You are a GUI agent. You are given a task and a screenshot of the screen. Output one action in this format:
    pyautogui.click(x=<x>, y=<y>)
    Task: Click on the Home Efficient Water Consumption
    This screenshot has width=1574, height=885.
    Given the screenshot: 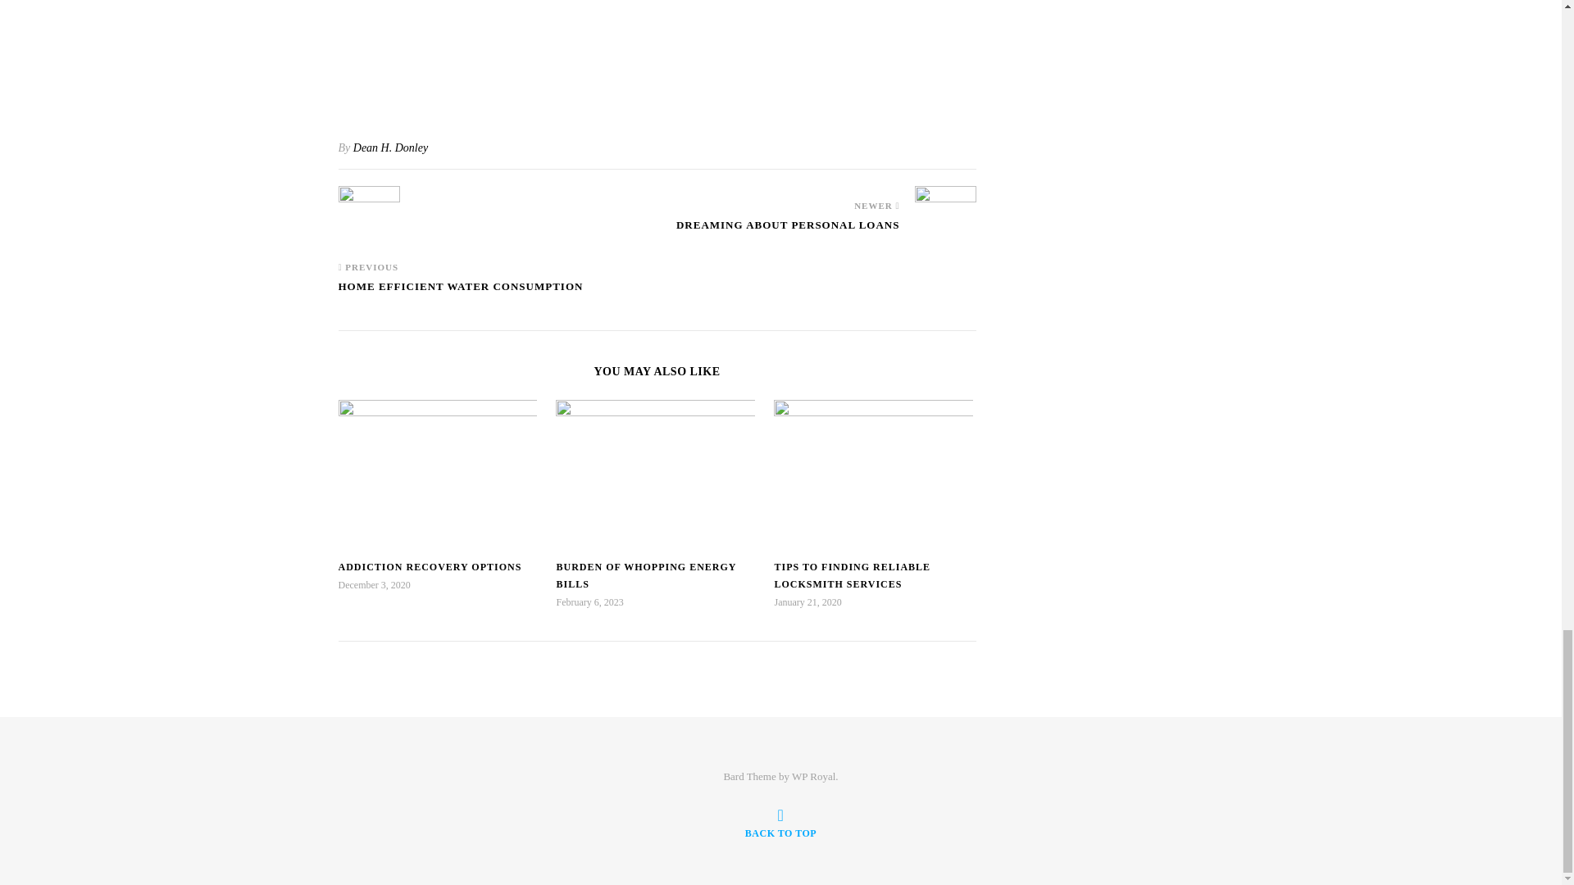 What is the action you would take?
    pyautogui.click(x=460, y=294)
    